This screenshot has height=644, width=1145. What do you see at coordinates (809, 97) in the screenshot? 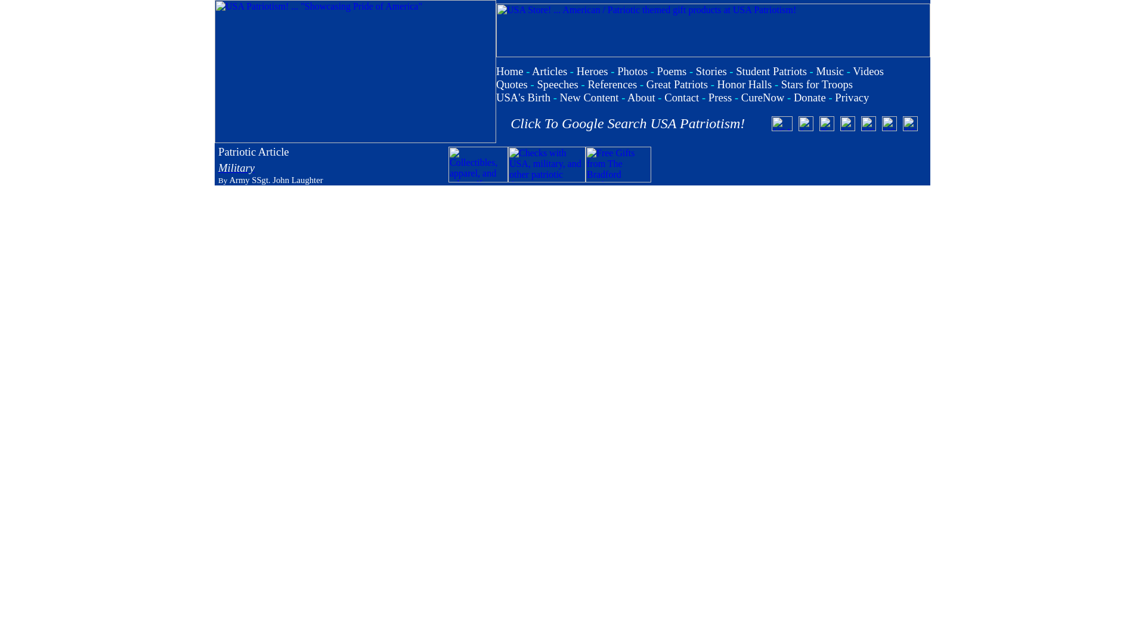
I see `Donate` at bounding box center [809, 97].